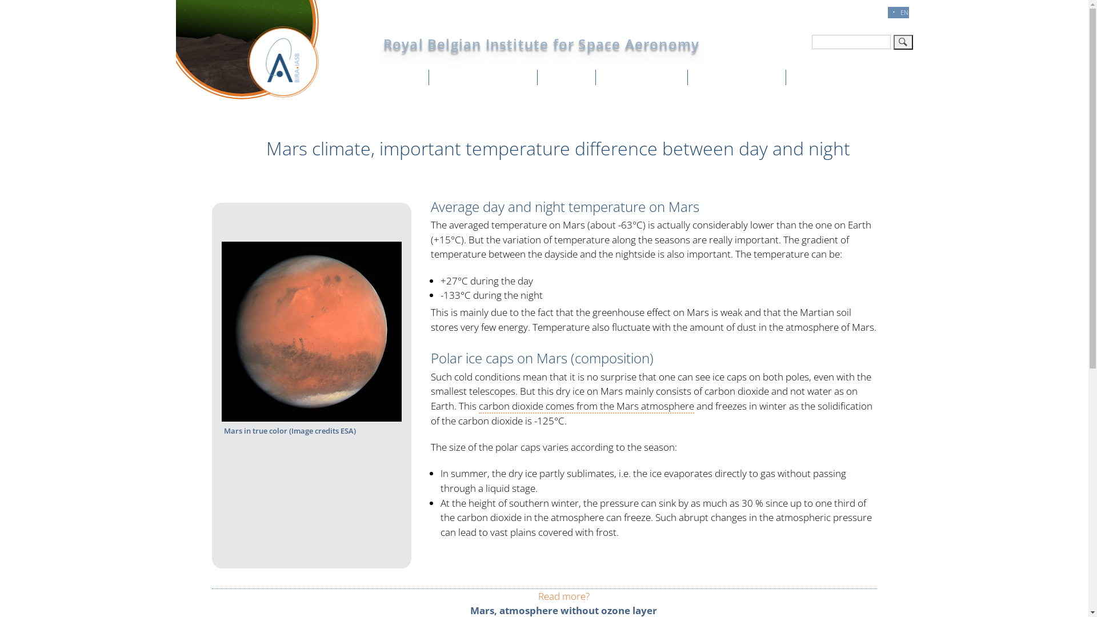 This screenshot has width=1097, height=617. What do you see at coordinates (903, 42) in the screenshot?
I see `Search` at bounding box center [903, 42].